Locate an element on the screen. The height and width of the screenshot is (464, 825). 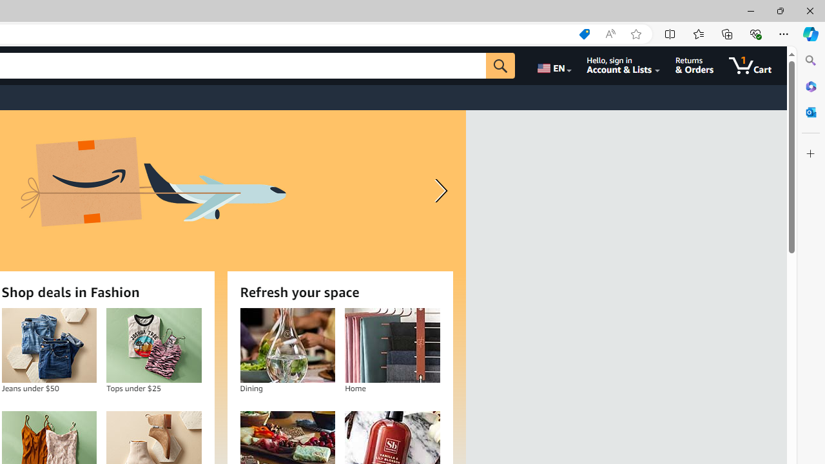
Choose a language for shopping. is located at coordinates (553, 66).